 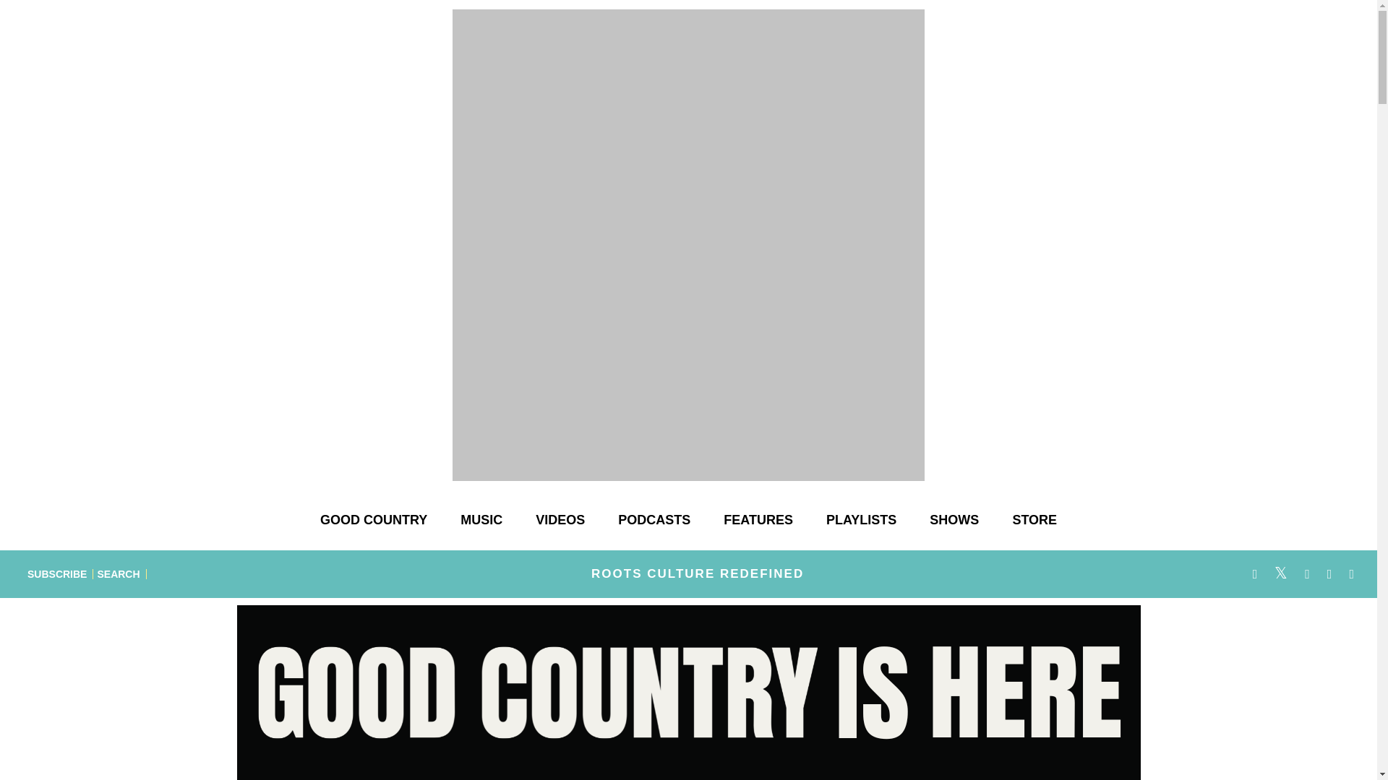 What do you see at coordinates (954, 520) in the screenshot?
I see `SHOWS` at bounding box center [954, 520].